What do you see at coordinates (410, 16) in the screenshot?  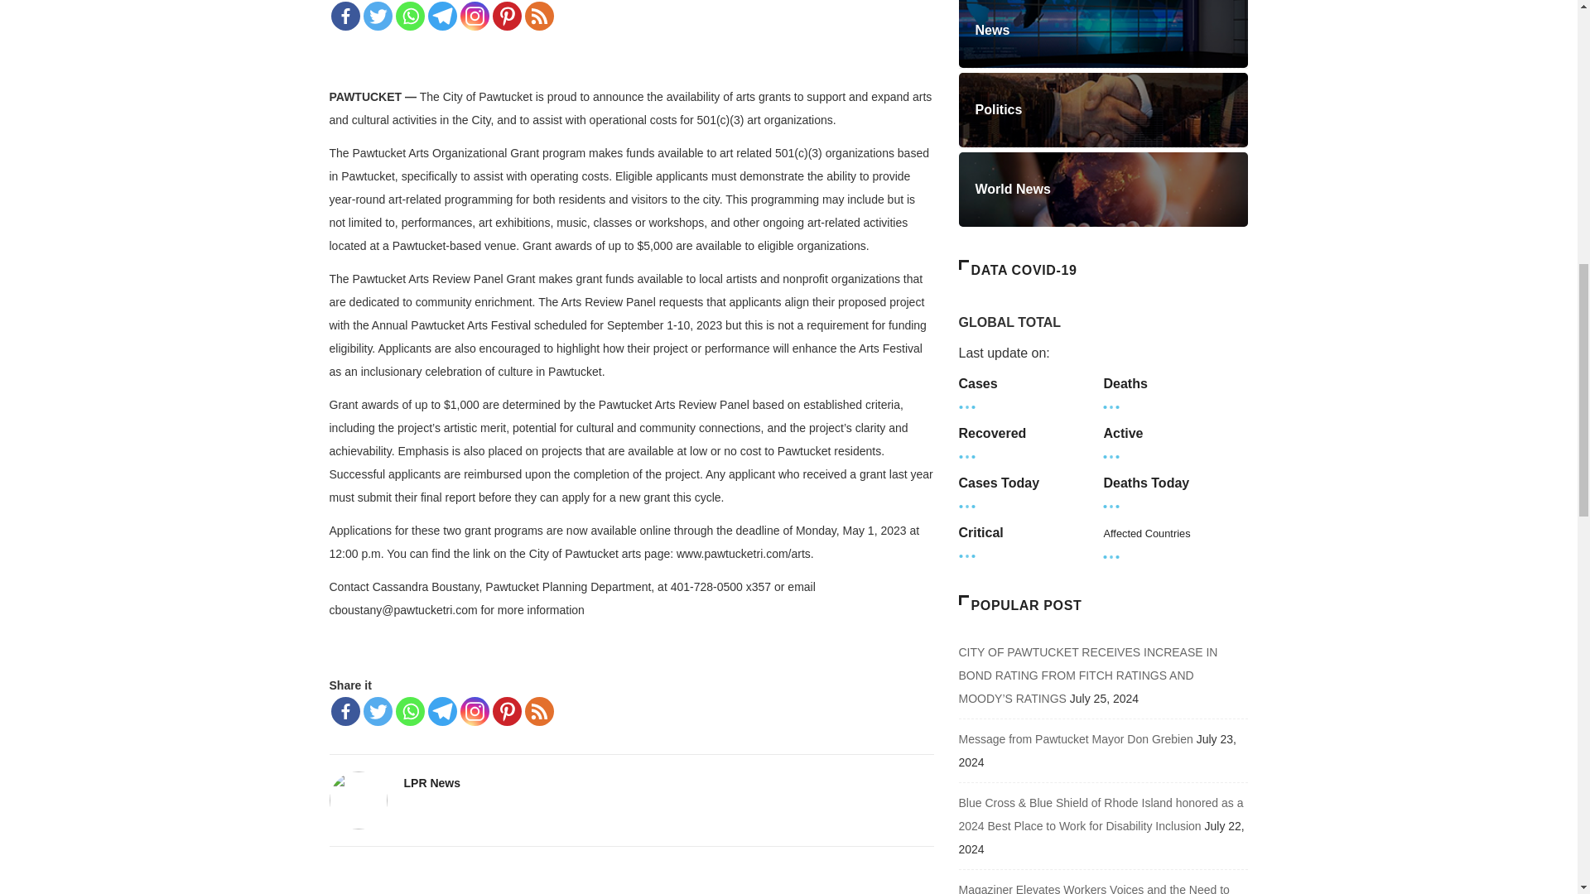 I see `Whatsapp` at bounding box center [410, 16].